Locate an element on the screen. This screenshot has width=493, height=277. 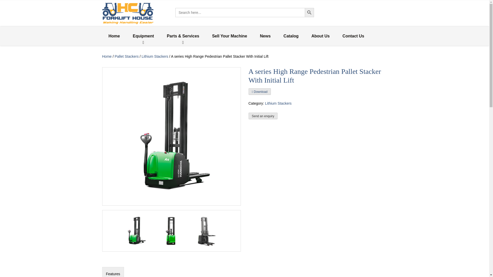
Search Button is located at coordinates (309, 12).